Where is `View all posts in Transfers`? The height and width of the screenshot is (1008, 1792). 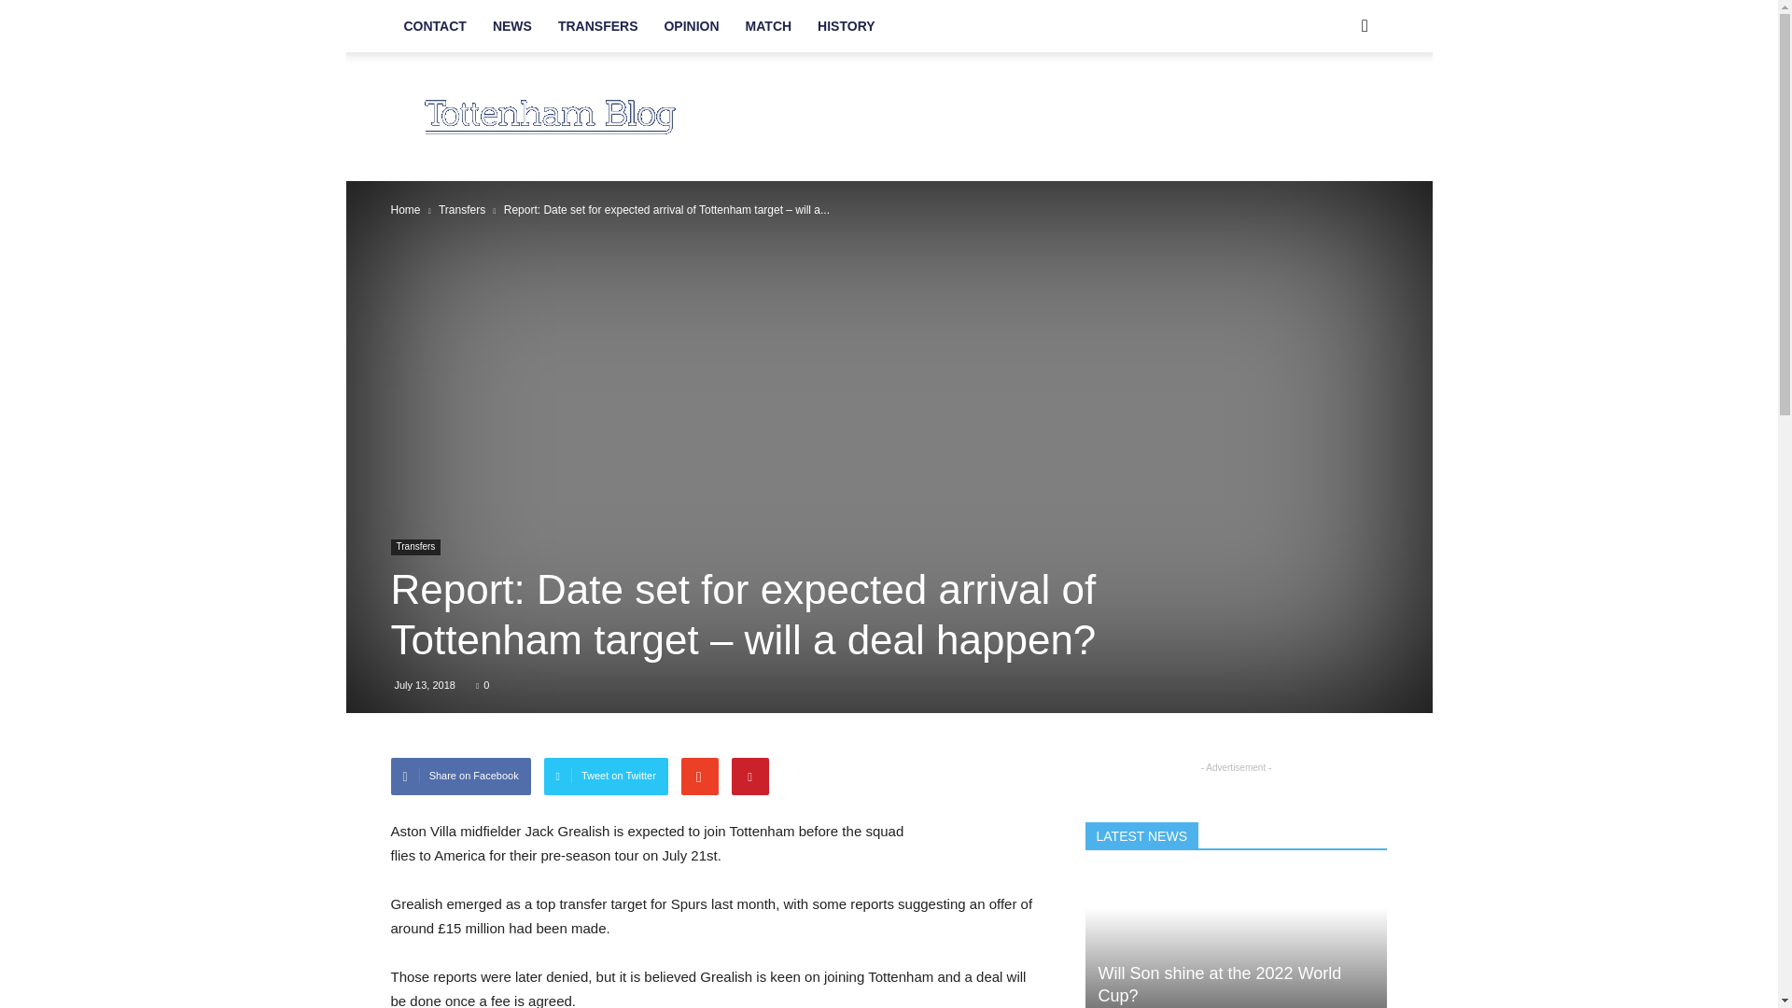
View all posts in Transfers is located at coordinates (462, 210).